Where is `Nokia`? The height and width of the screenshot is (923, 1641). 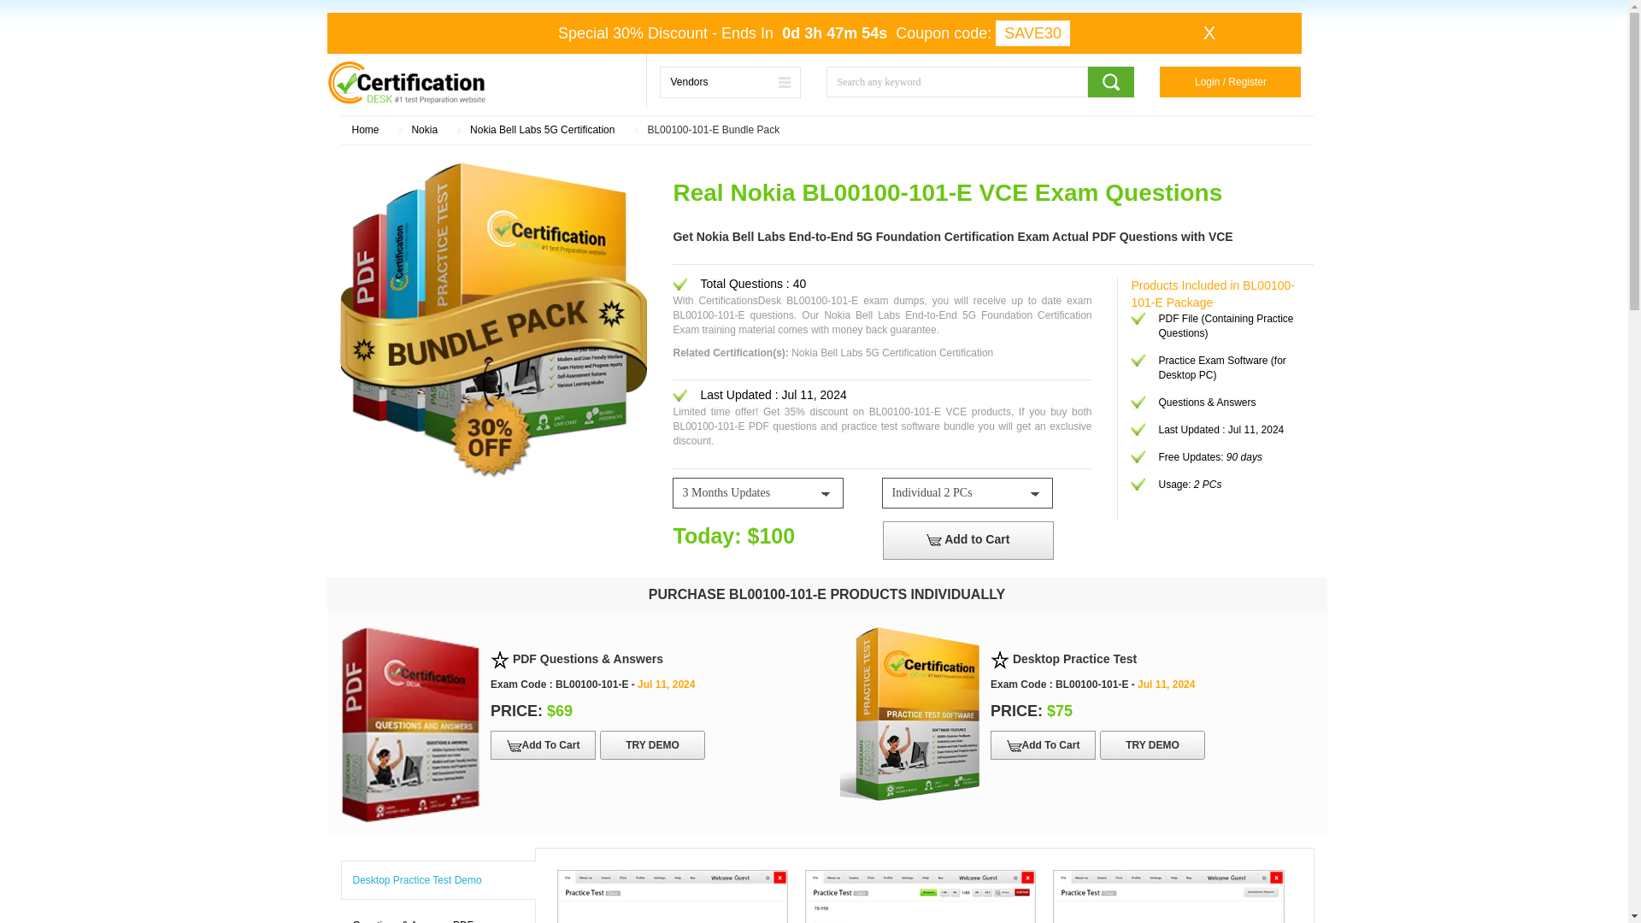
Nokia is located at coordinates (424, 129).